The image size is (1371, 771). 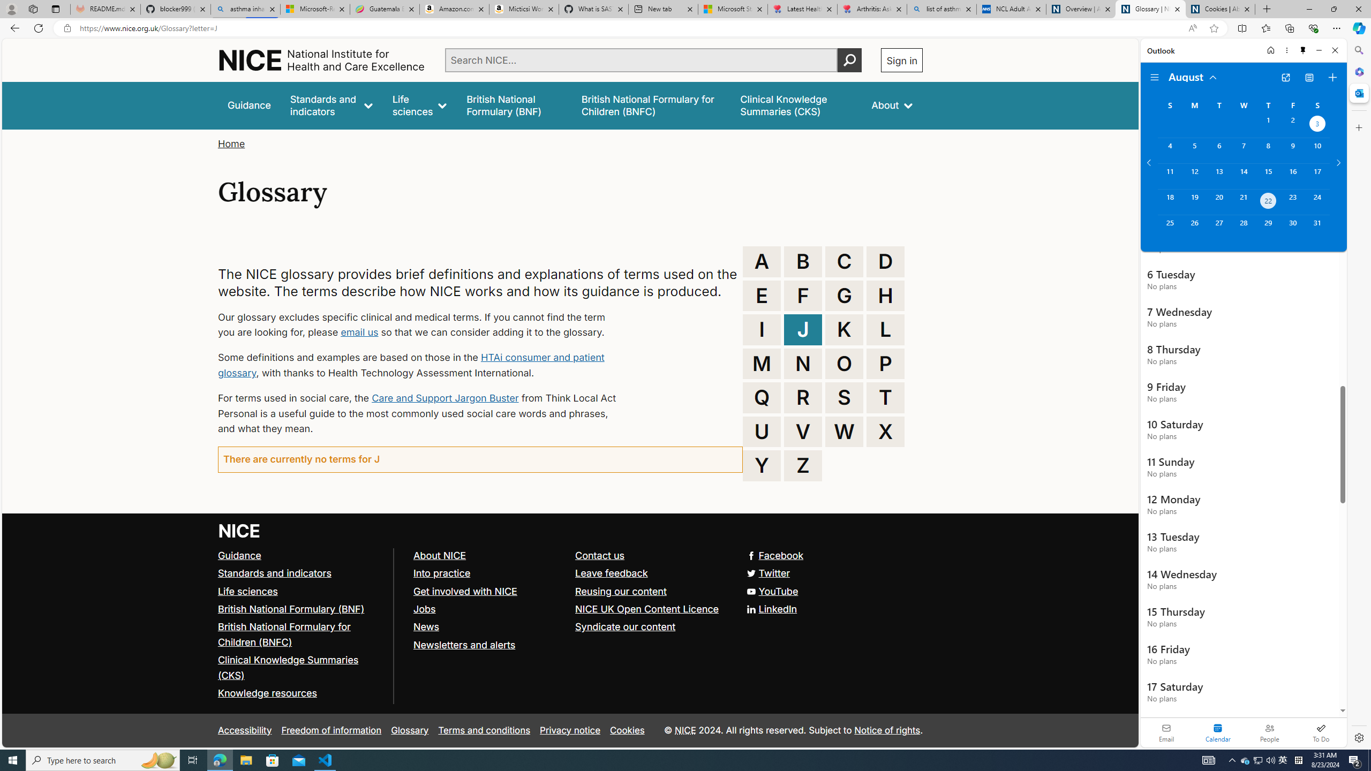 What do you see at coordinates (488, 609) in the screenshot?
I see `Jobs` at bounding box center [488, 609].